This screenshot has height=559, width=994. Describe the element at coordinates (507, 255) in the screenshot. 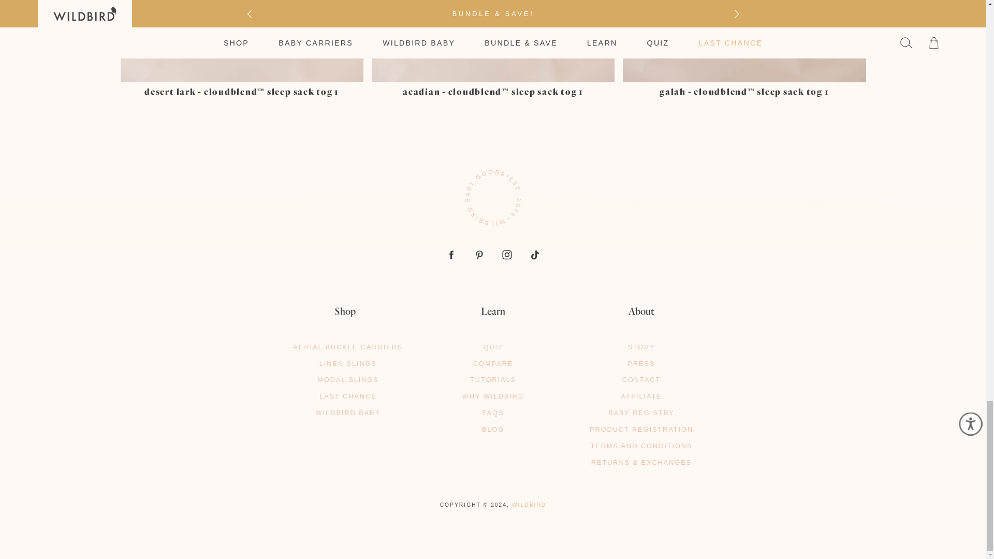

I see `WildBird on Instagram` at that location.